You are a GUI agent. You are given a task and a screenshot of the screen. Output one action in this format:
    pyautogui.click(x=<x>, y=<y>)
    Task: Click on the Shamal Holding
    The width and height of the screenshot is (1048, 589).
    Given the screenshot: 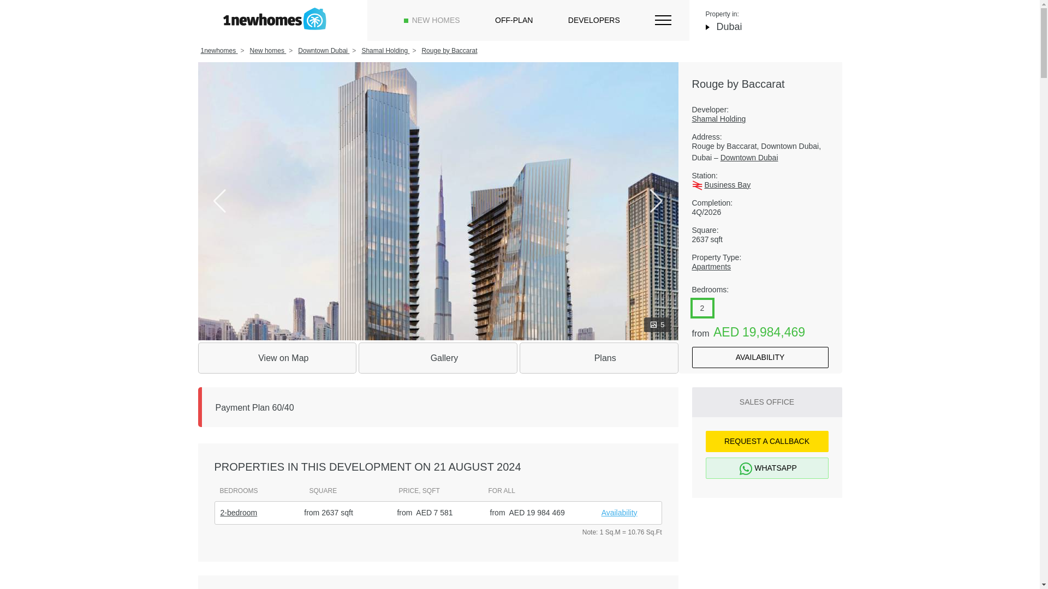 What is the action you would take?
    pyautogui.click(x=760, y=119)
    